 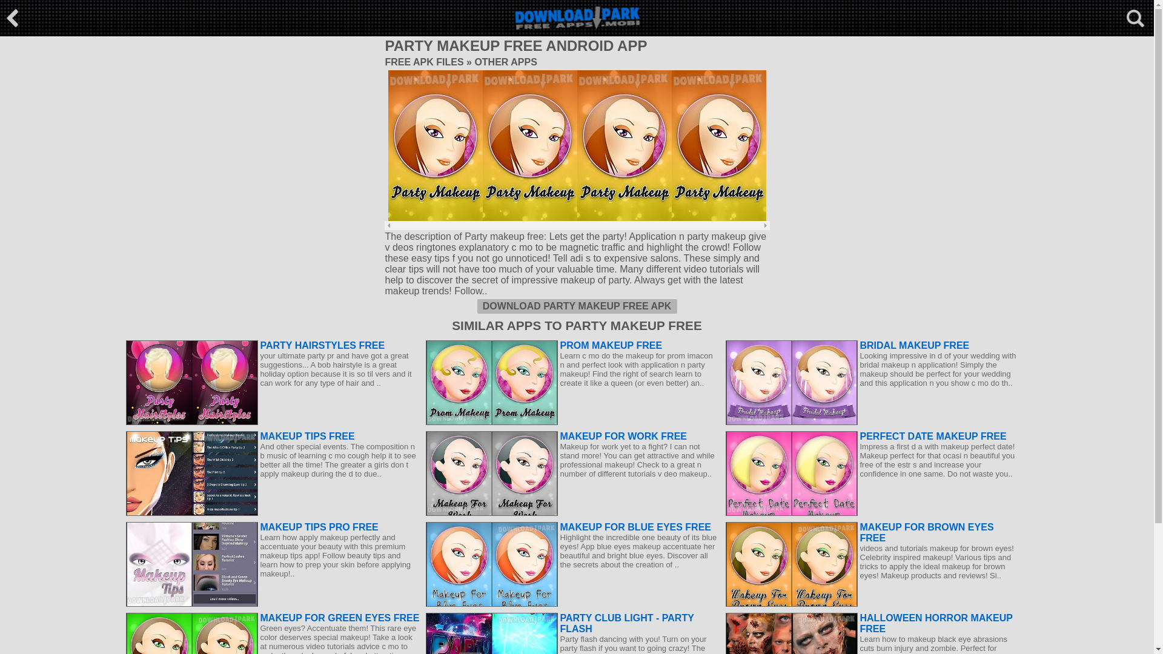 I want to click on PROM MAKEUP FREE, so click(x=572, y=345).